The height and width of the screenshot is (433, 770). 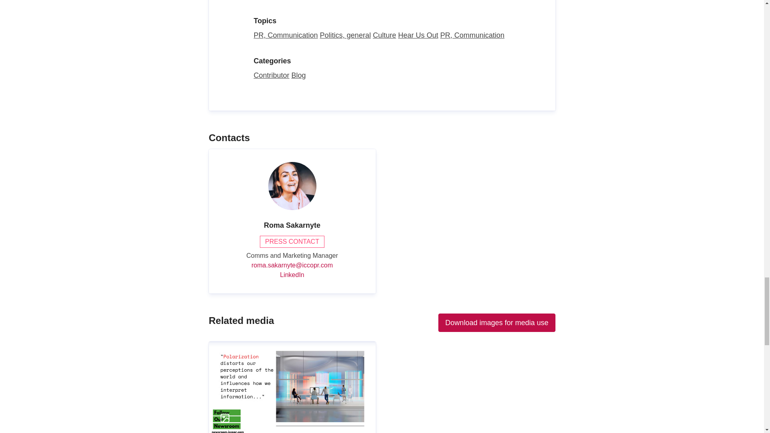 I want to click on LinkedIn, so click(x=292, y=275).